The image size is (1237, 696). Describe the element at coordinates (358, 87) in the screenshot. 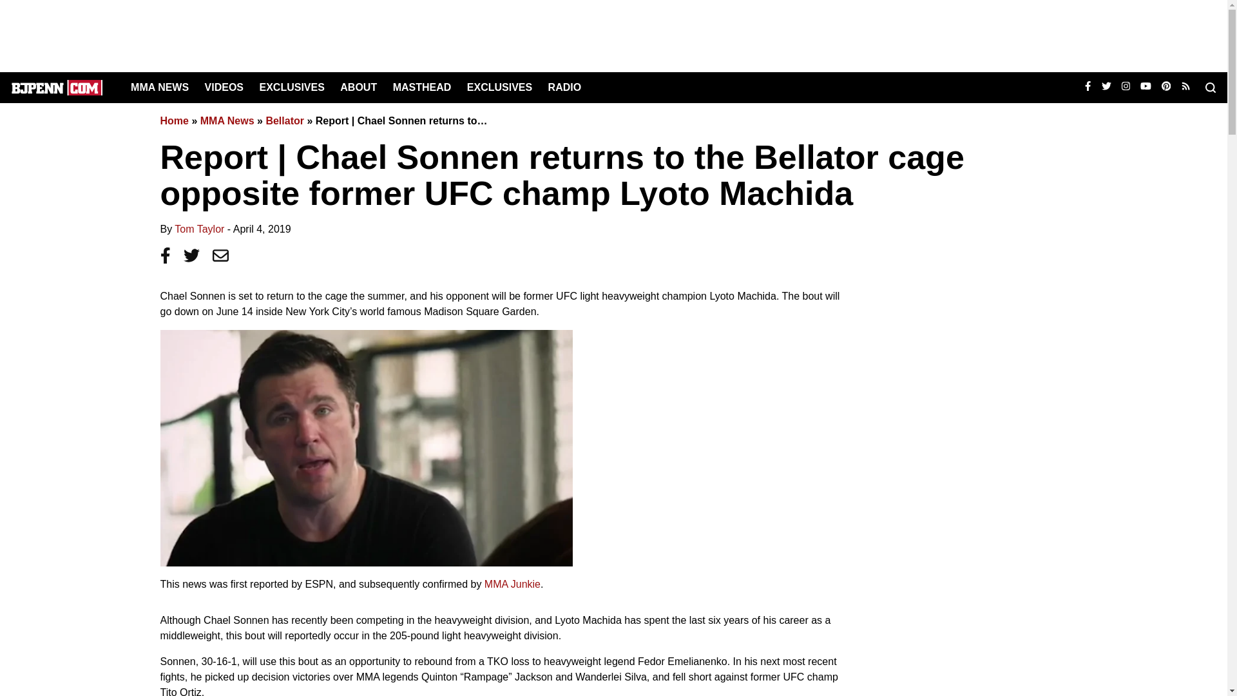

I see `ABOUT` at that location.